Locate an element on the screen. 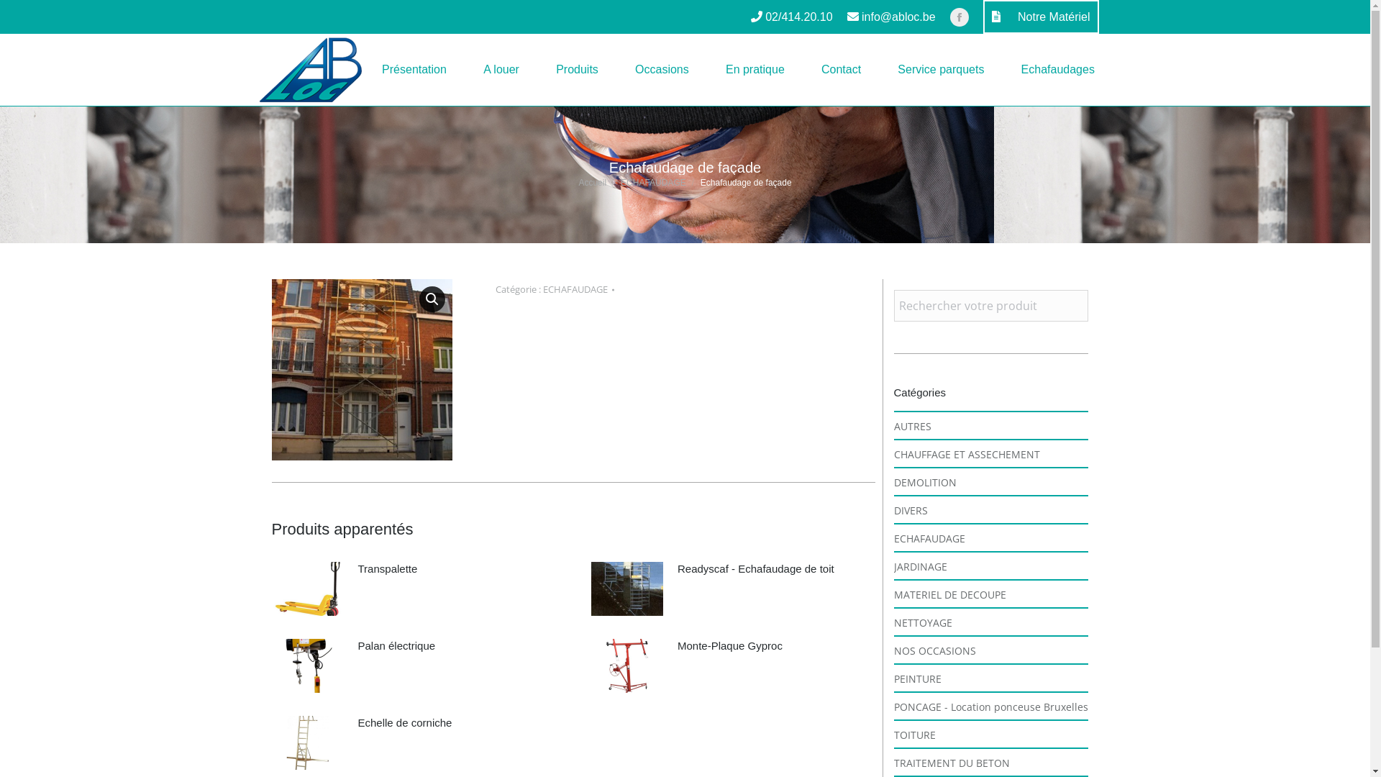 Image resolution: width=1381 pixels, height=777 pixels. ECHAFAUDAGE is located at coordinates (929, 538).